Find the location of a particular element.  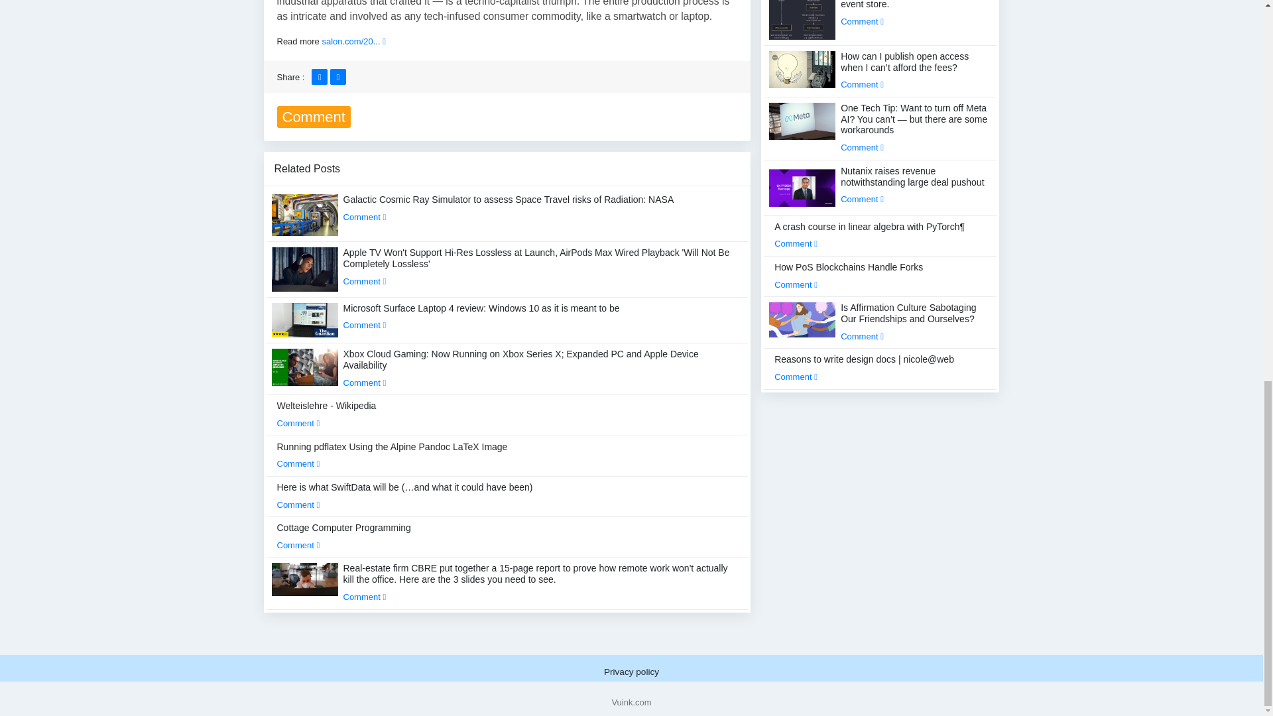

Comment is located at coordinates (298, 423).